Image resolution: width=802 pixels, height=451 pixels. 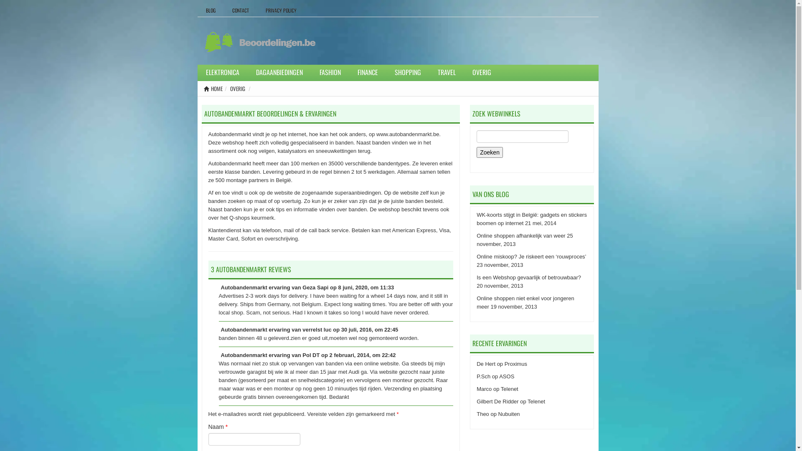 What do you see at coordinates (260, 42) in the screenshot?
I see `Beoordelingen.be` at bounding box center [260, 42].